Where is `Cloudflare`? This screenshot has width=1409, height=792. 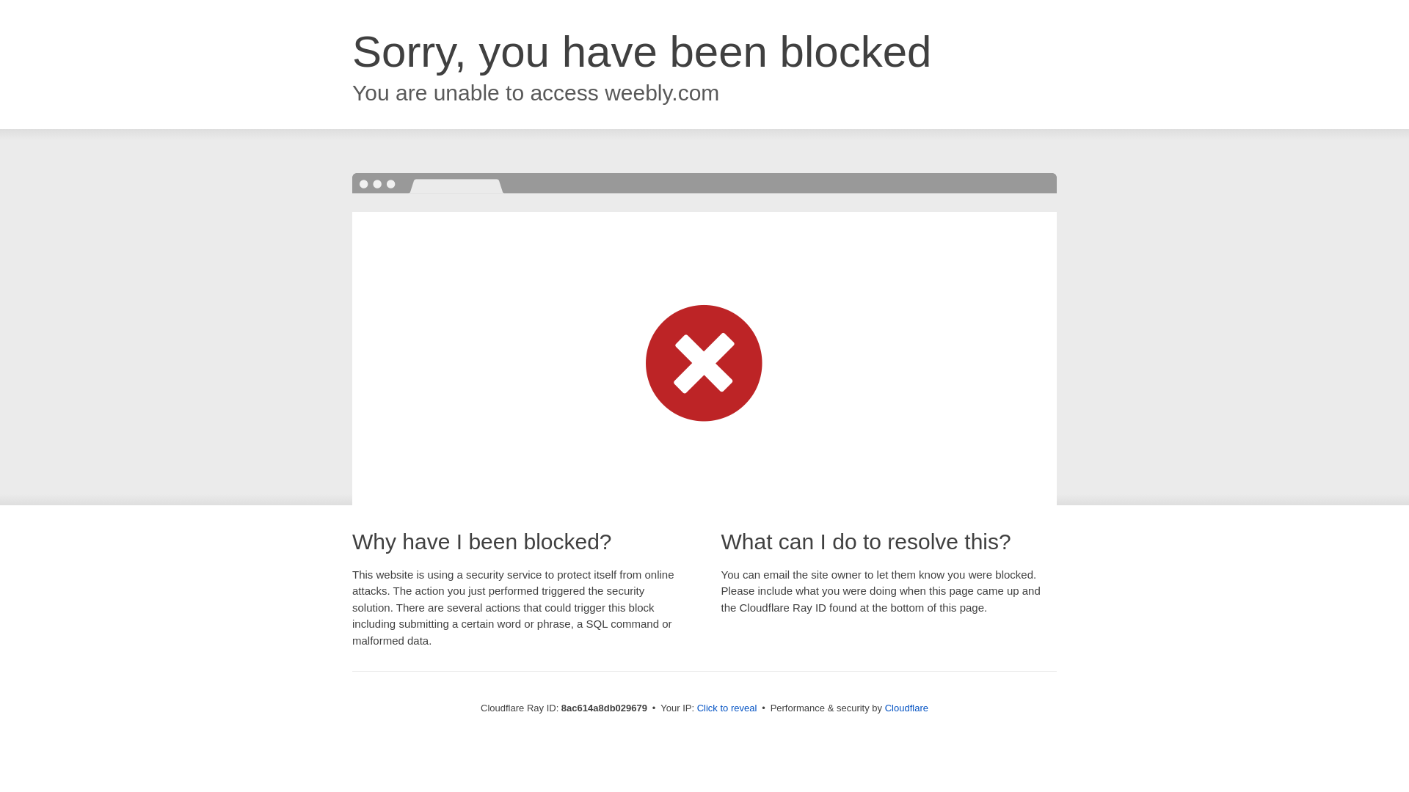
Cloudflare is located at coordinates (906, 708).